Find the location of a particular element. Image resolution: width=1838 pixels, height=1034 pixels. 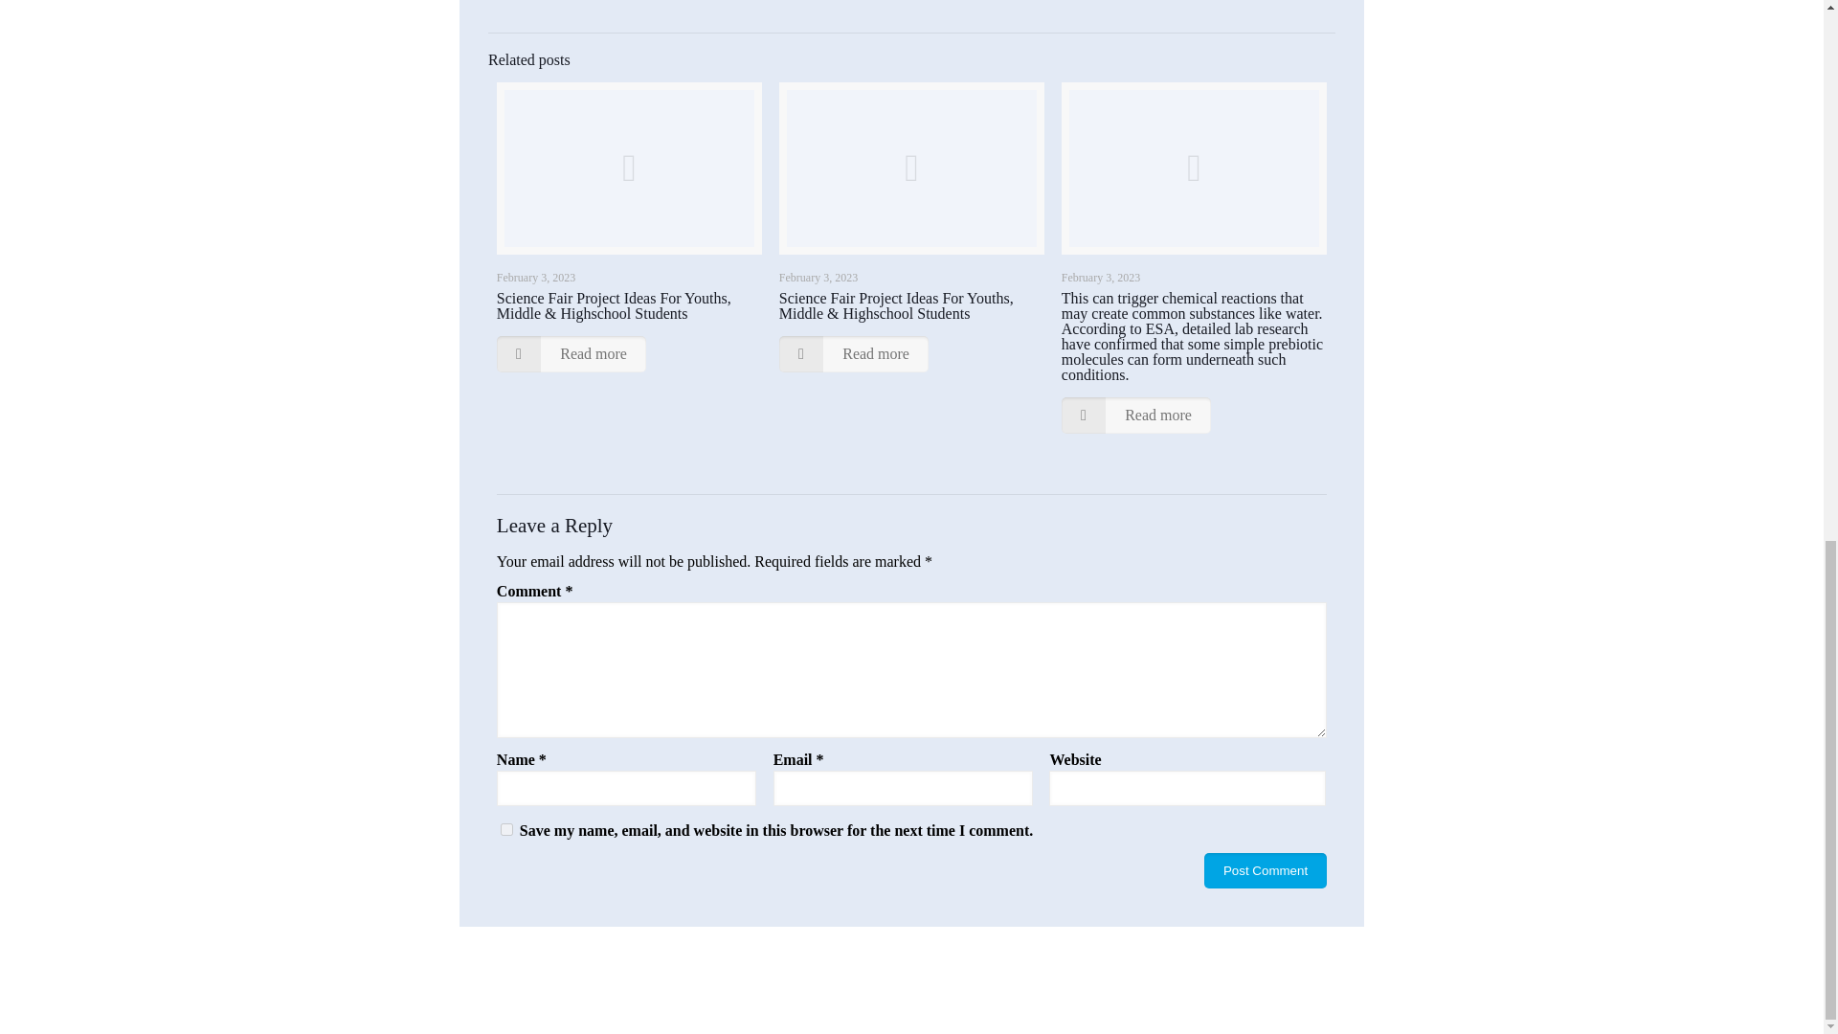

Read more is located at coordinates (1136, 415).